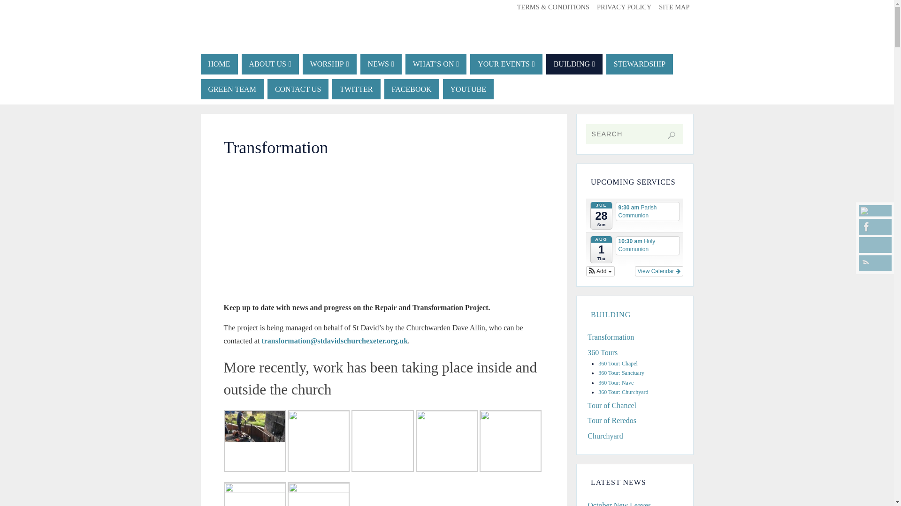 This screenshot has height=506, width=901. Describe the element at coordinates (270, 64) in the screenshot. I see `ABOUT US` at that location.